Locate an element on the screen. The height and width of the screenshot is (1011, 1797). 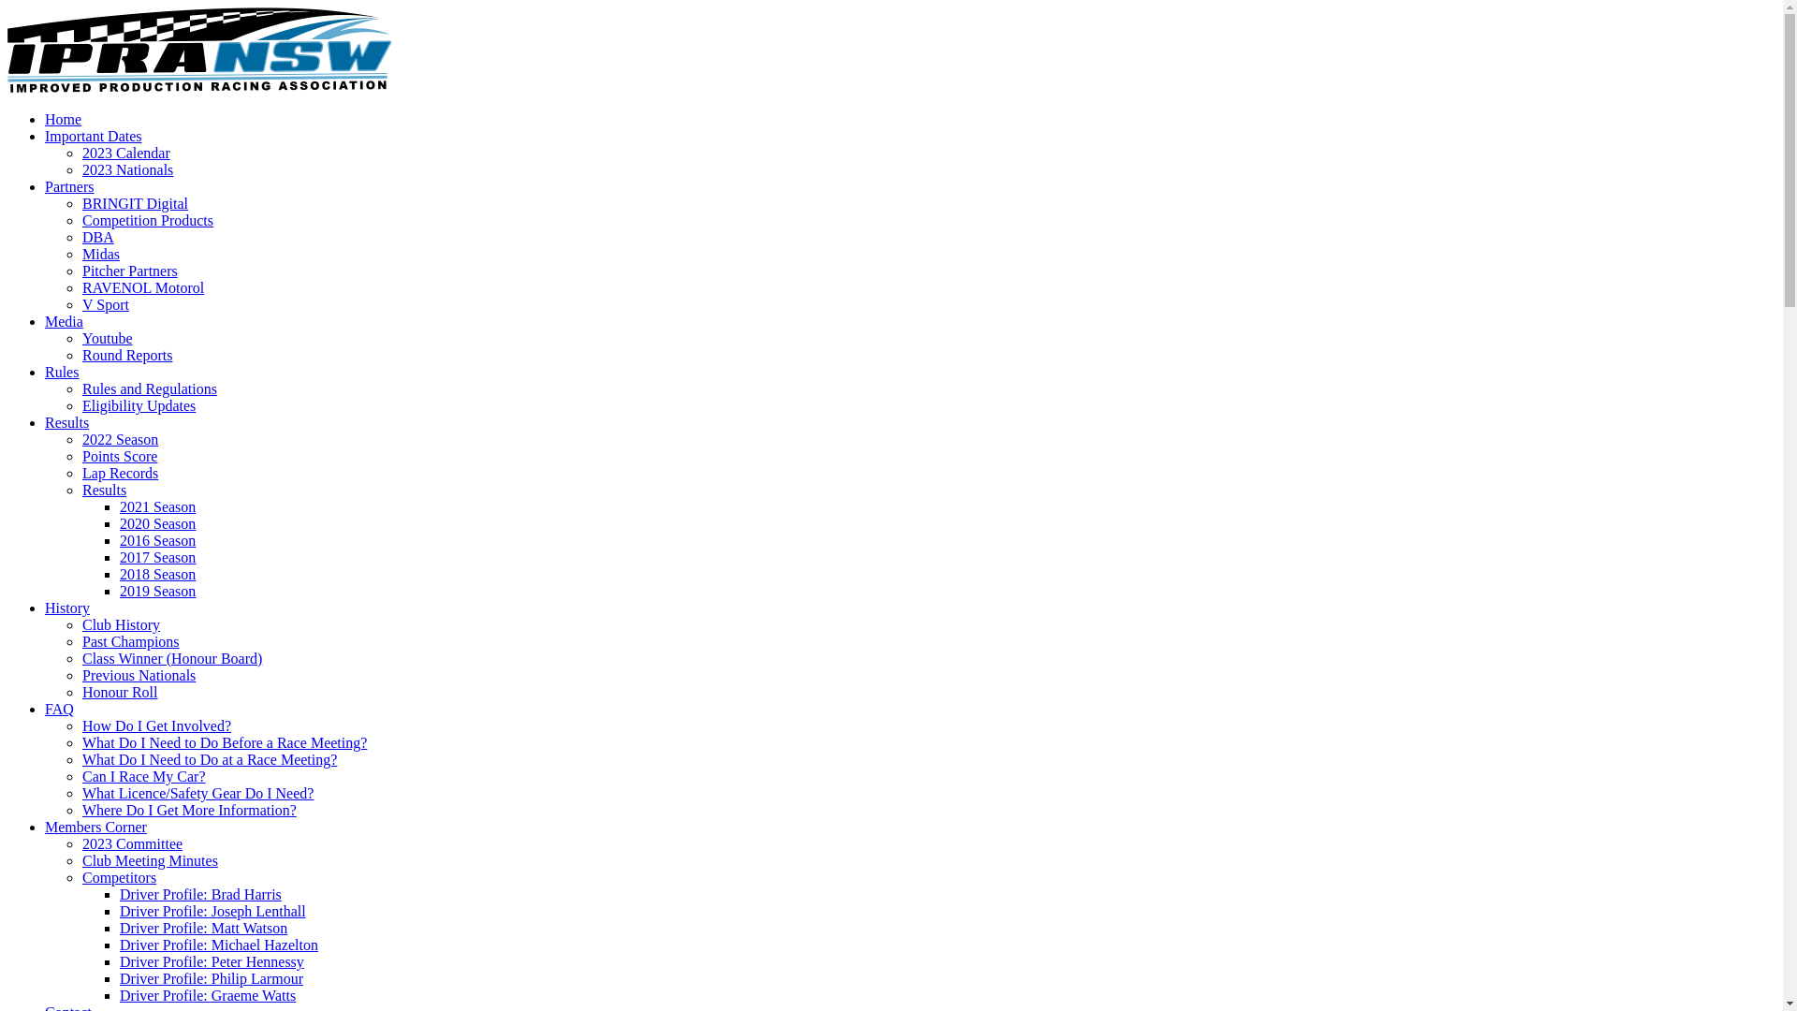
2023 Calendar is located at coordinates (126, 154).